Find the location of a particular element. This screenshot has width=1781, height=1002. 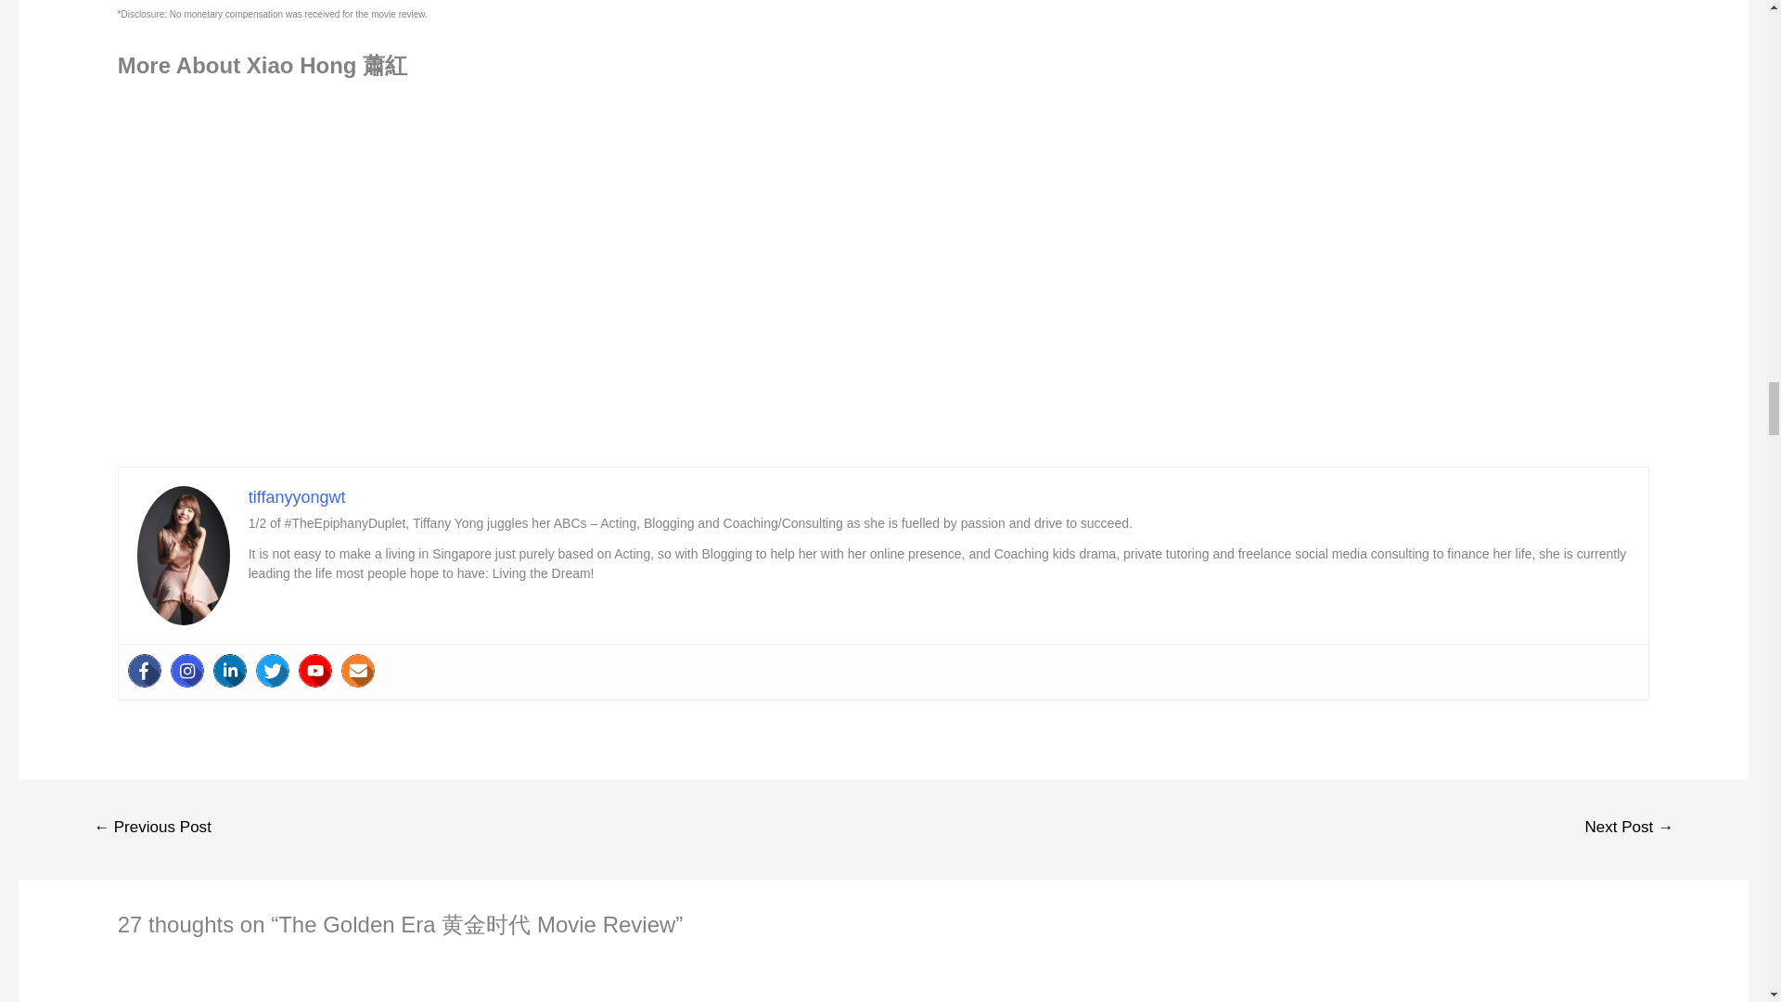

Facebook is located at coordinates (145, 670).